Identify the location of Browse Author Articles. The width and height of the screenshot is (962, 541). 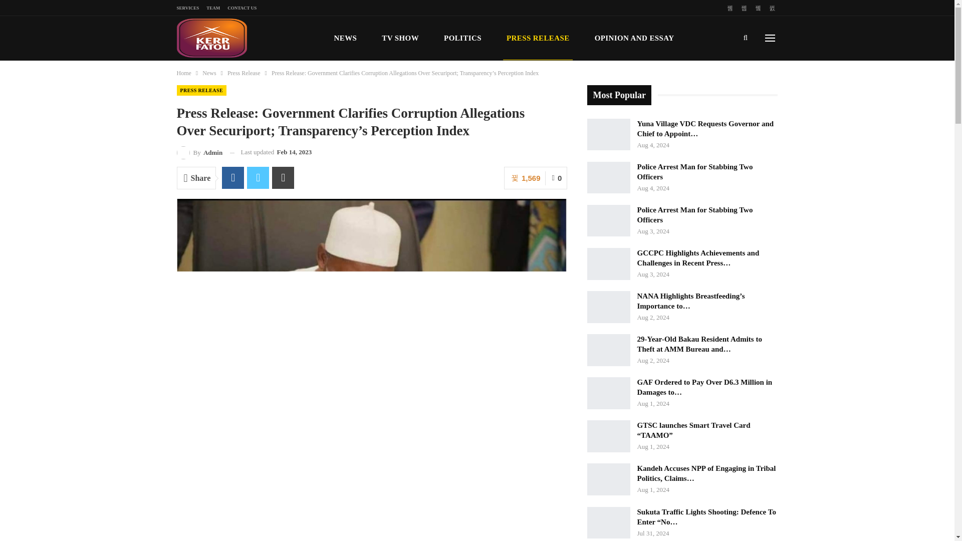
(199, 152).